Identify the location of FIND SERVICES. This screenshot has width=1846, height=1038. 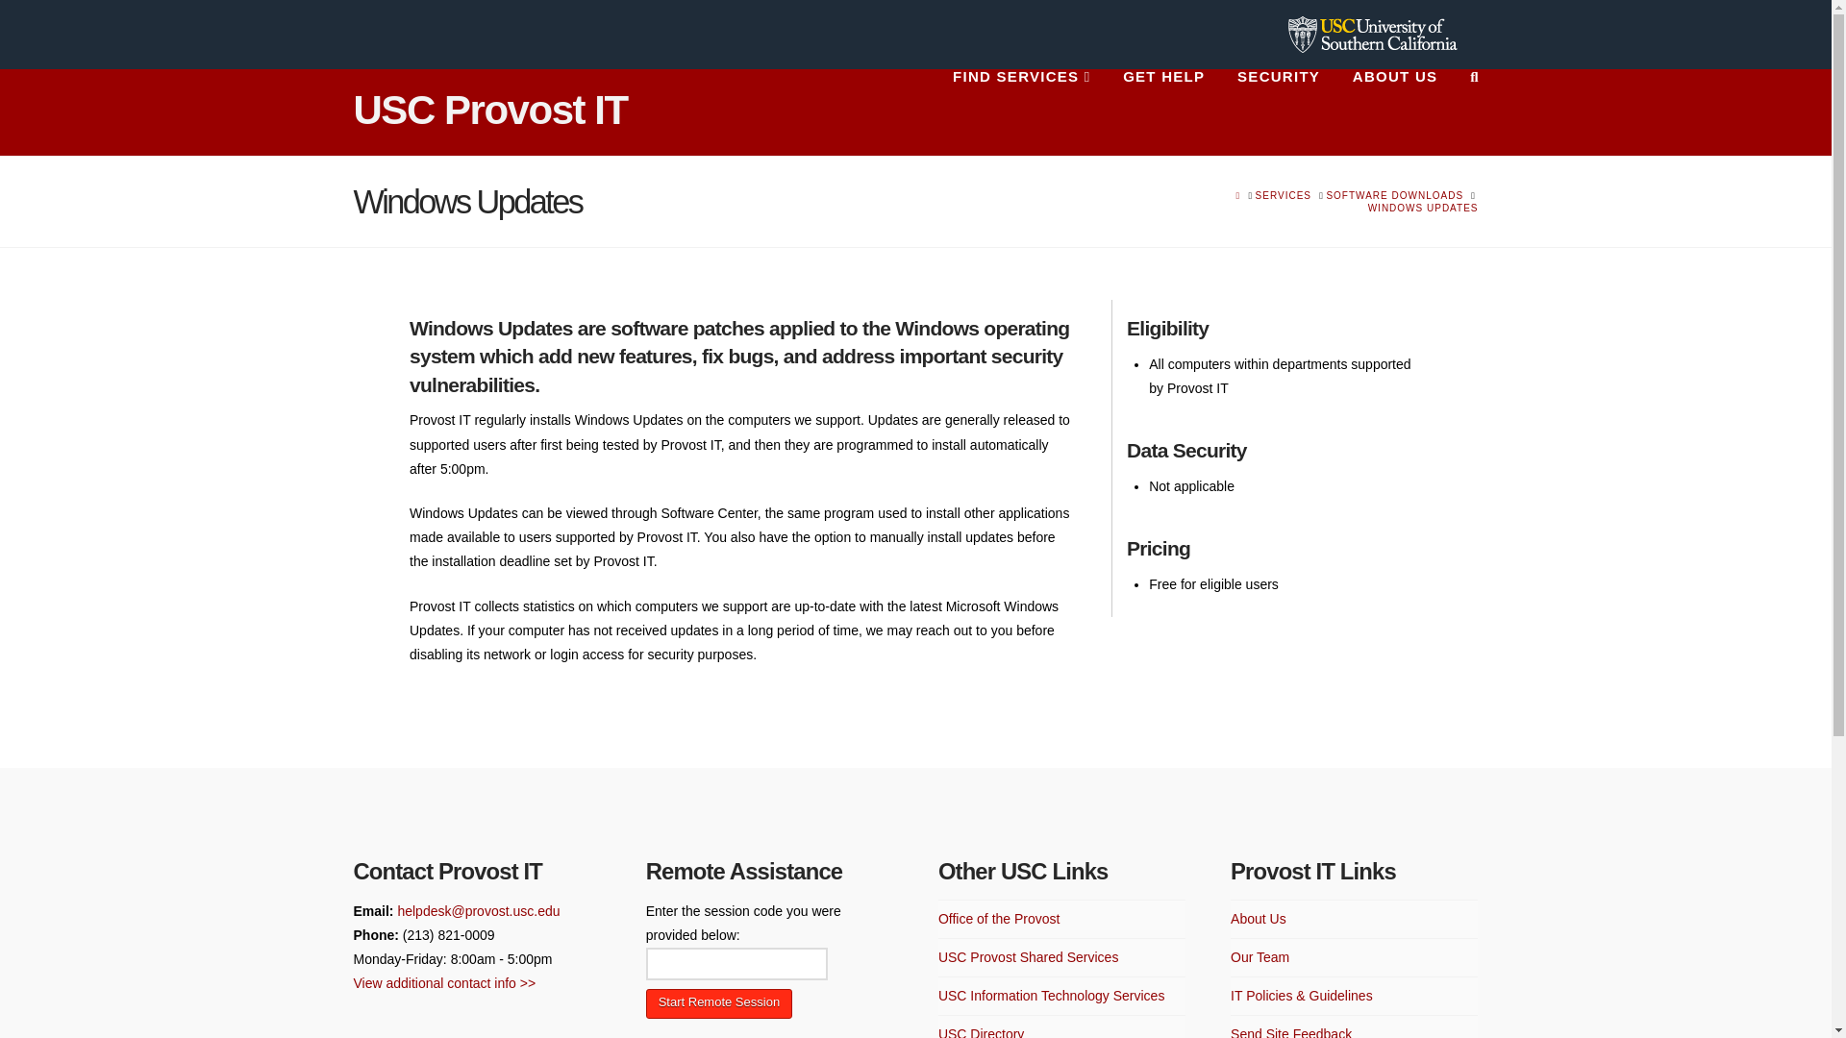
(1021, 112).